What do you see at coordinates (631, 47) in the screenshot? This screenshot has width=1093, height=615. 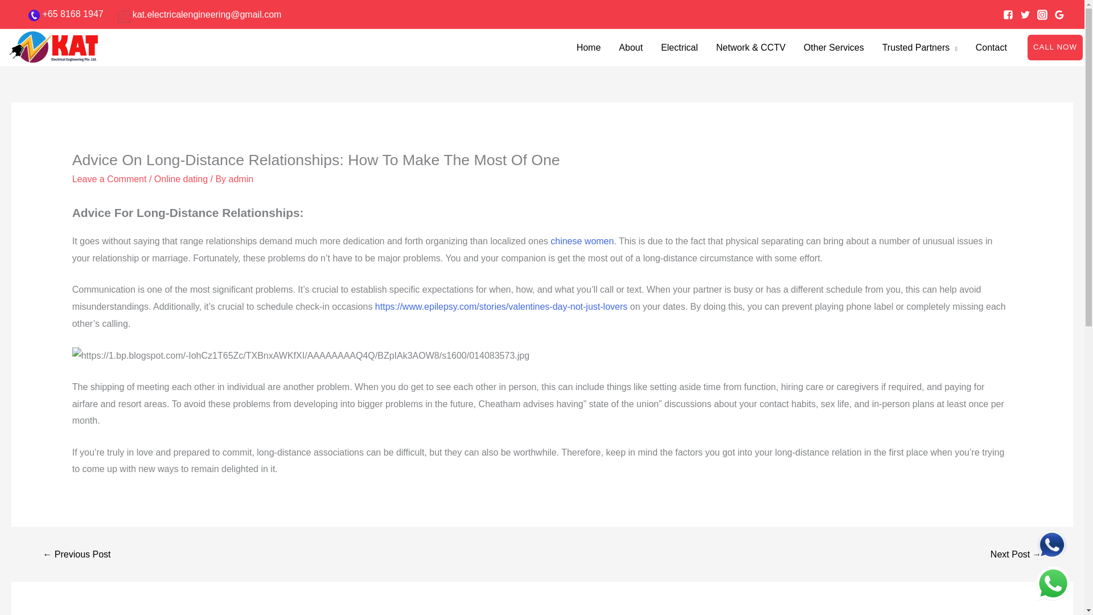 I see `About` at bounding box center [631, 47].